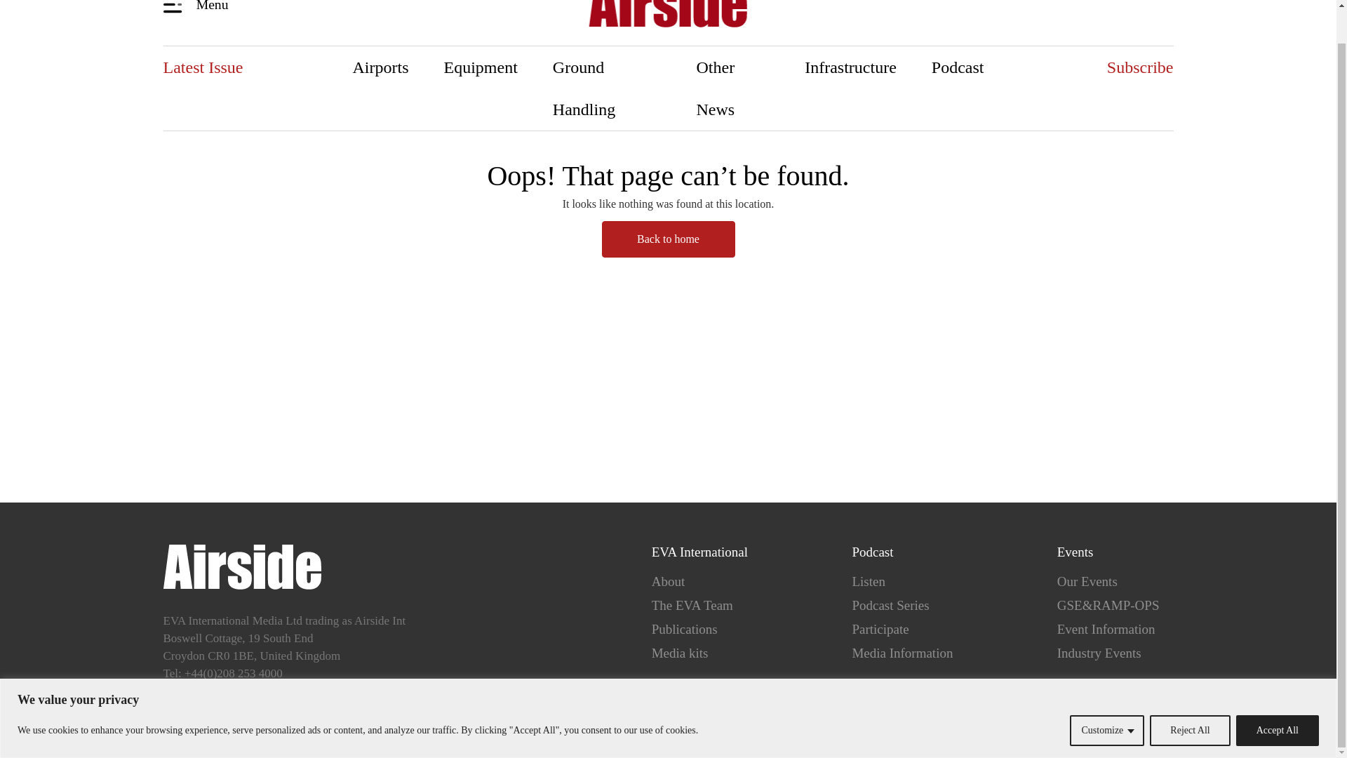  Describe the element at coordinates (381, 67) in the screenshot. I see `Airports` at that location.